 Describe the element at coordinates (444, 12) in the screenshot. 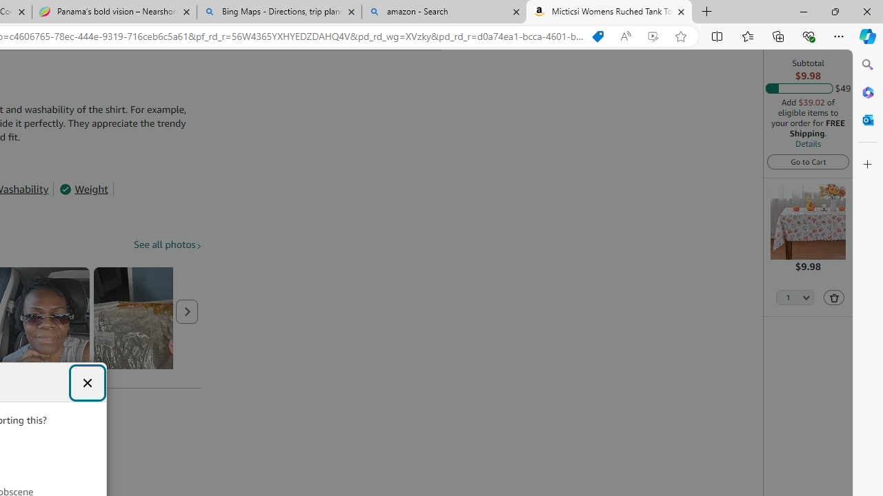

I see `amazon - Search` at that location.